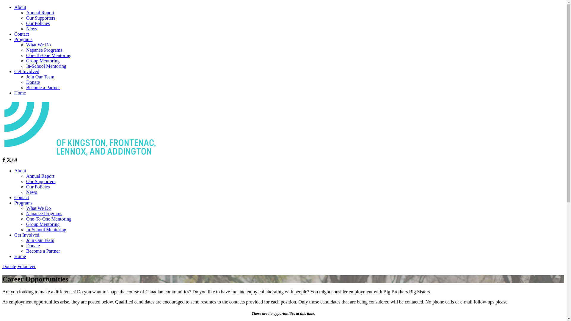 The width and height of the screenshot is (571, 321). What do you see at coordinates (20, 7) in the screenshot?
I see `About` at bounding box center [20, 7].